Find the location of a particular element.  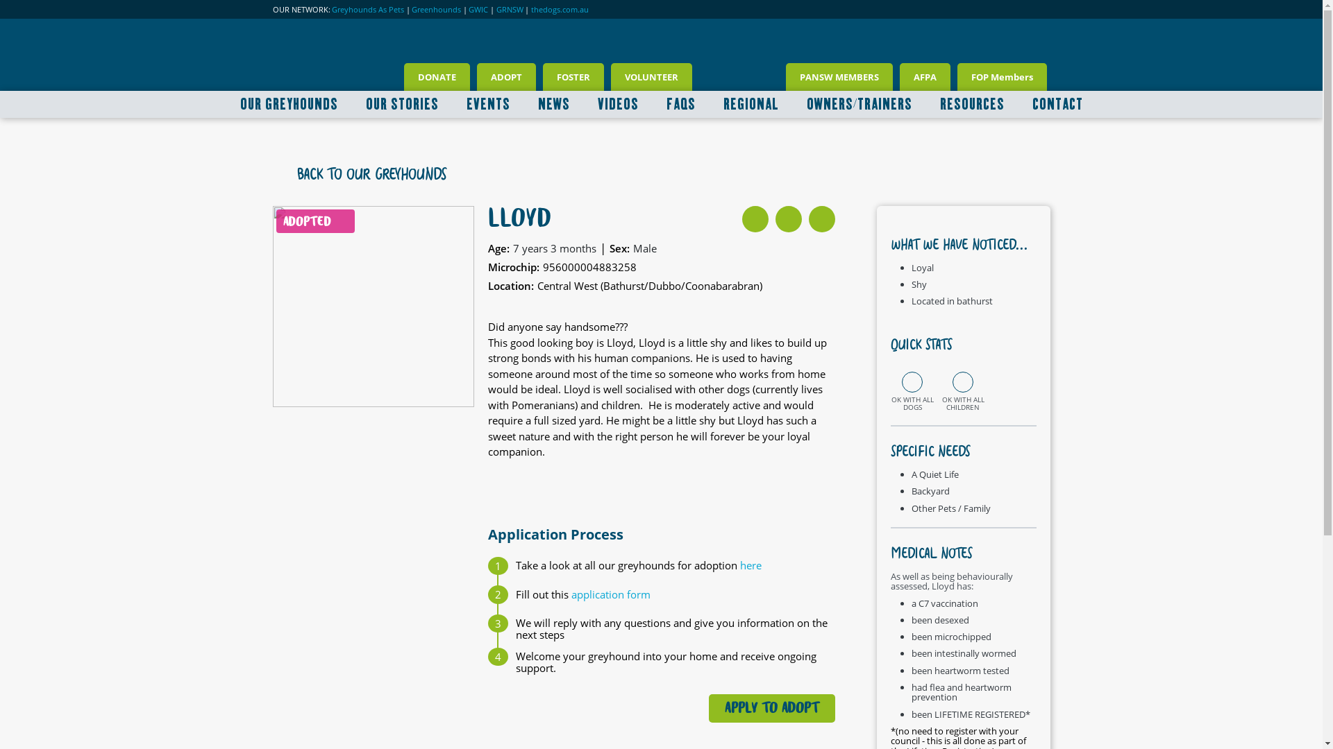

AFPA is located at coordinates (925, 77).